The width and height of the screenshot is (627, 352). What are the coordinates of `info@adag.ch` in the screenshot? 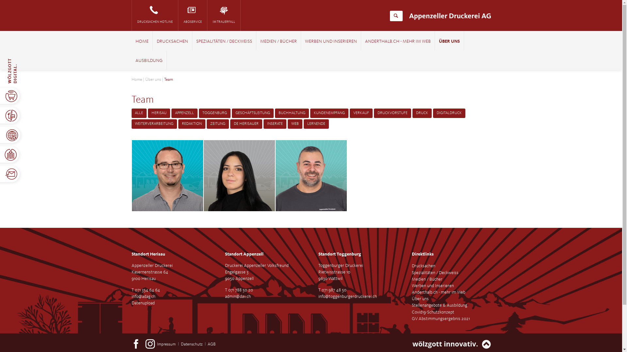 It's located at (143, 297).